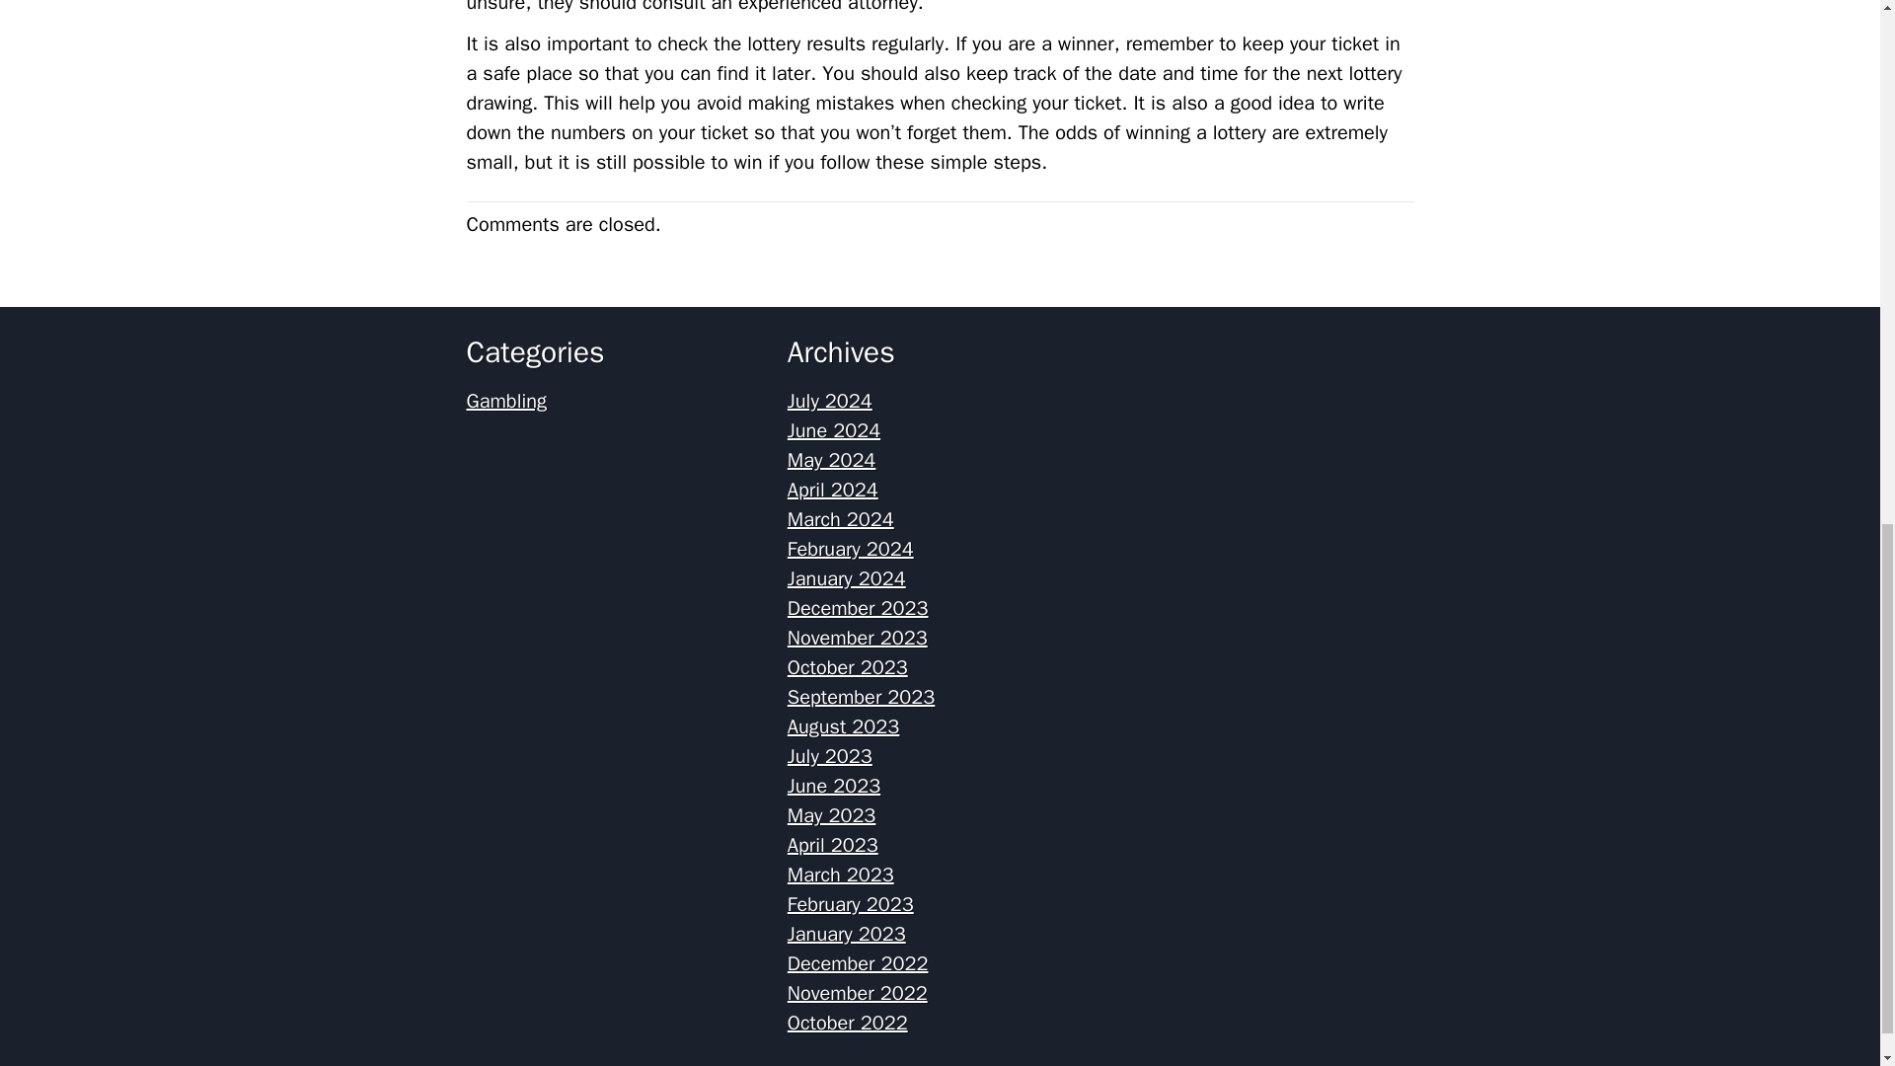 This screenshot has width=1895, height=1066. I want to click on June 2023, so click(834, 786).